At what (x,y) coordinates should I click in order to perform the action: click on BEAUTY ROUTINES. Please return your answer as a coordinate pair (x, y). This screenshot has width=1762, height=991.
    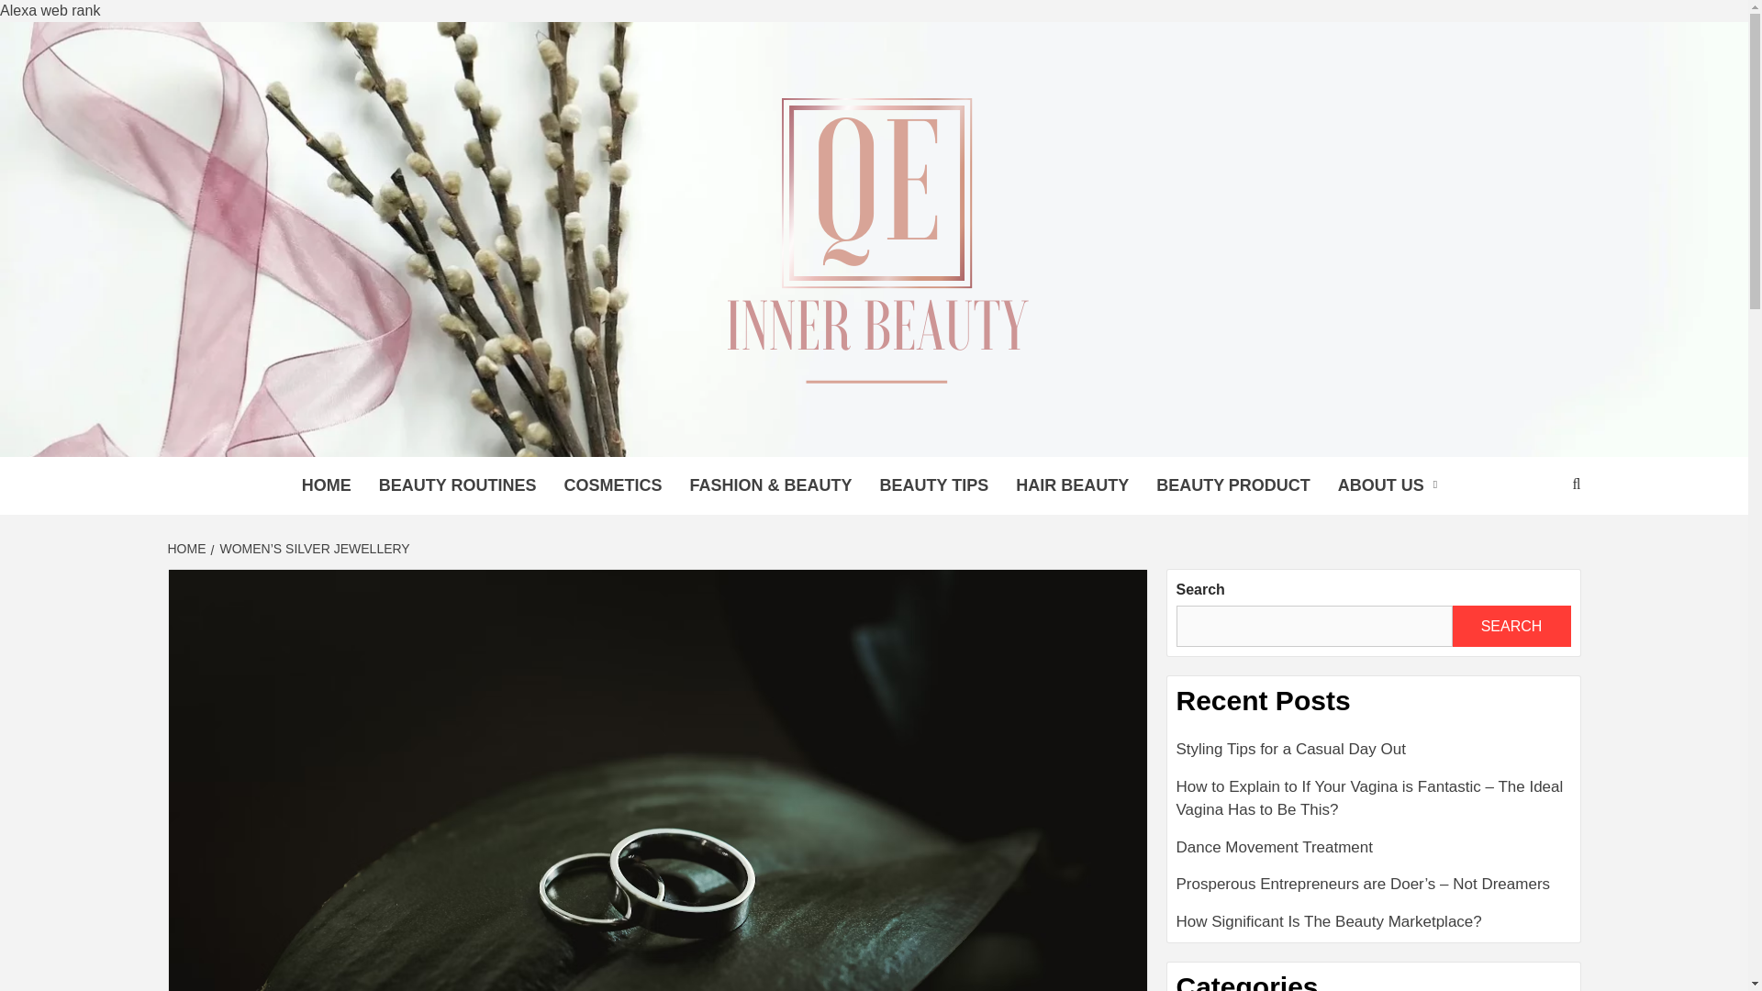
    Looking at the image, I should click on (457, 484).